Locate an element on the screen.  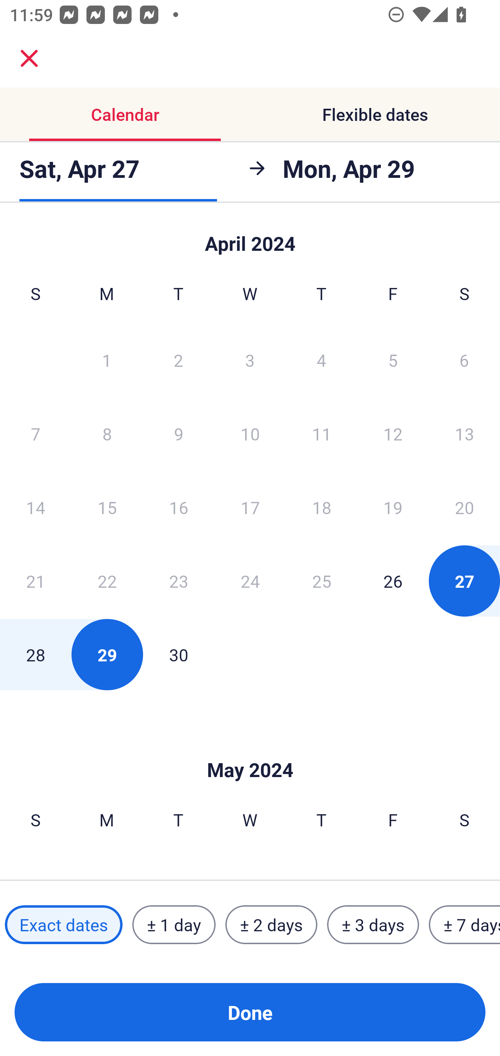
2 Tuesday, April 2, 2024 is located at coordinates (178, 360).